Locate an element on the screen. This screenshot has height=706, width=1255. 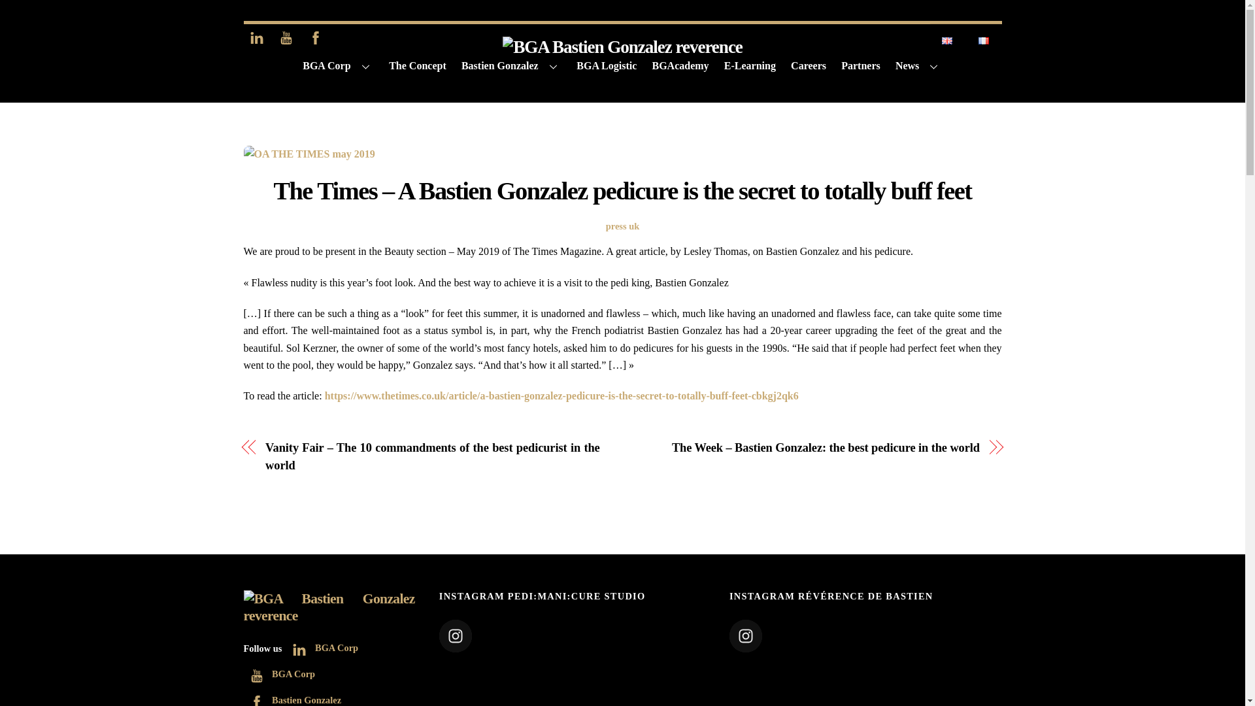
BGA Corp is located at coordinates (278, 673).